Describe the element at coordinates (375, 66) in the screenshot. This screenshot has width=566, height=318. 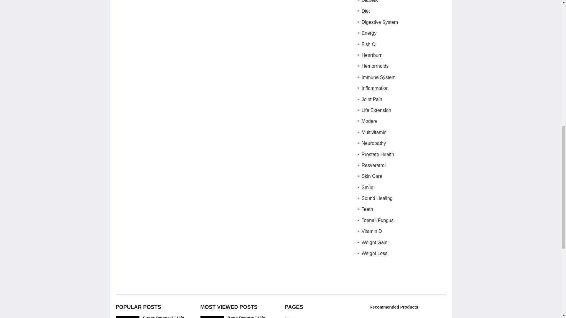
I see `Hemorrhoids` at that location.